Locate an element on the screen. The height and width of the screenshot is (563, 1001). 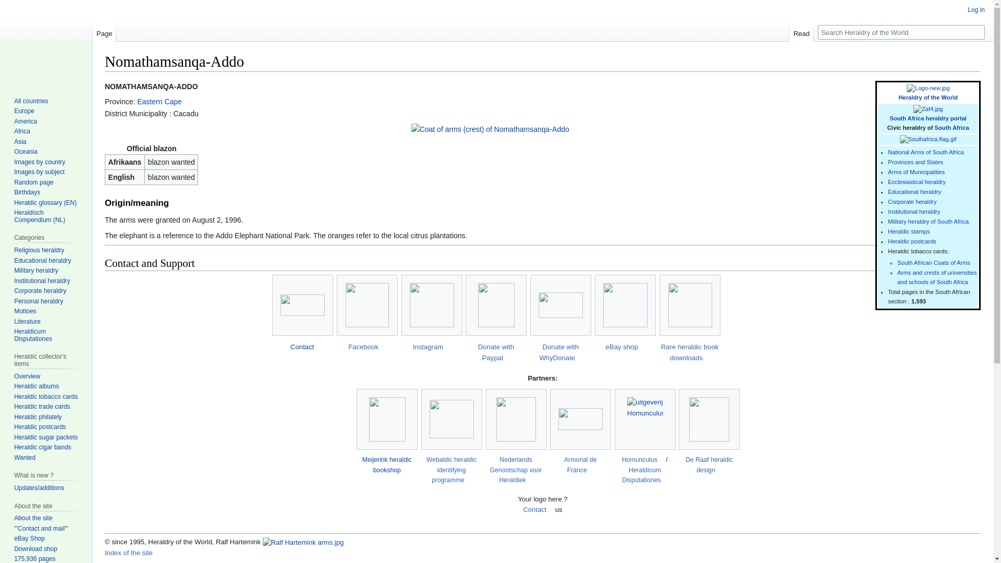
Ecclesiastical heraldry is located at coordinates (917, 182).